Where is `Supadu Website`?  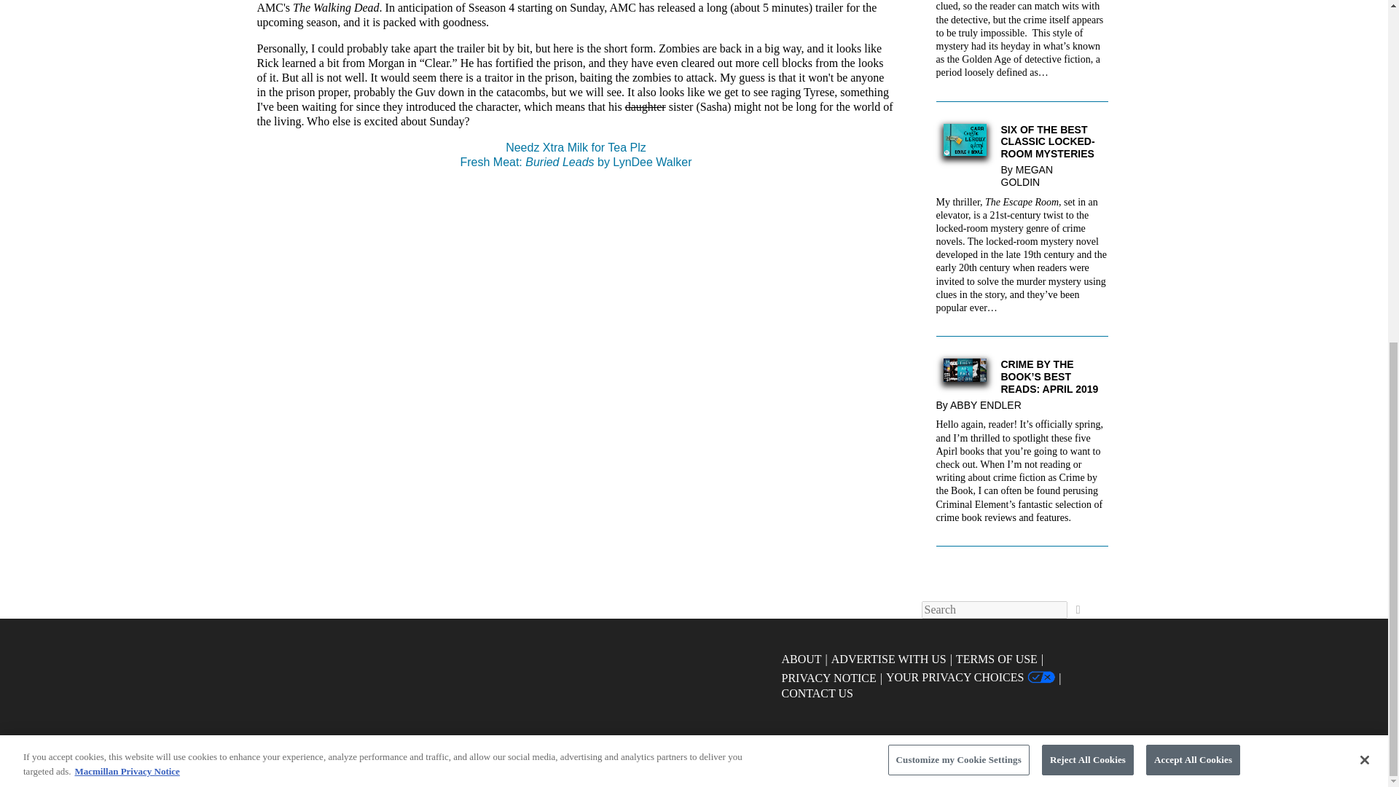 Supadu Website is located at coordinates (734, 743).